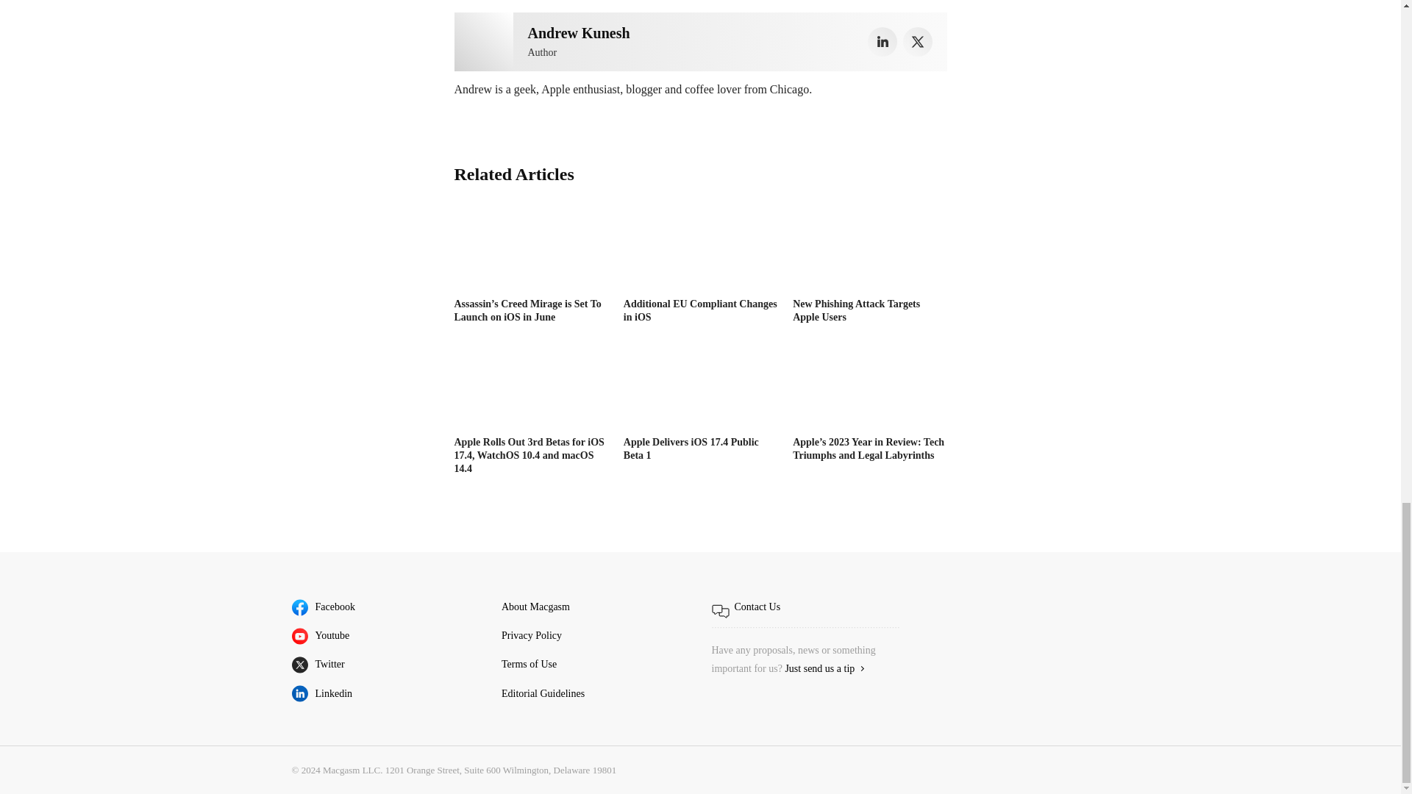  Describe the element at coordinates (579, 32) in the screenshot. I see `Andrew Kunesh` at that location.